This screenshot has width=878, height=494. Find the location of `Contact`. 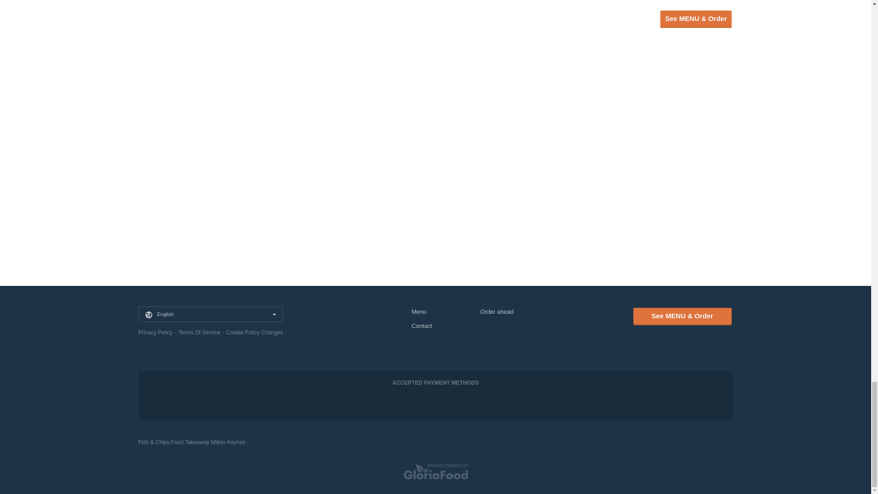

Contact is located at coordinates (422, 326).